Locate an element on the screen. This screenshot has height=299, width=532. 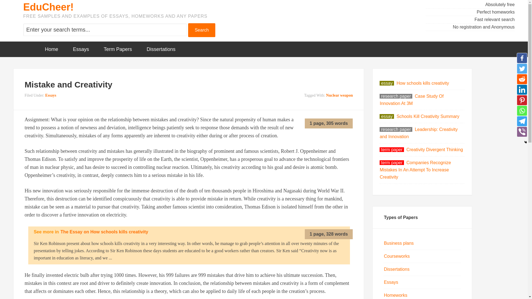
Courseworks is located at coordinates (397, 256).